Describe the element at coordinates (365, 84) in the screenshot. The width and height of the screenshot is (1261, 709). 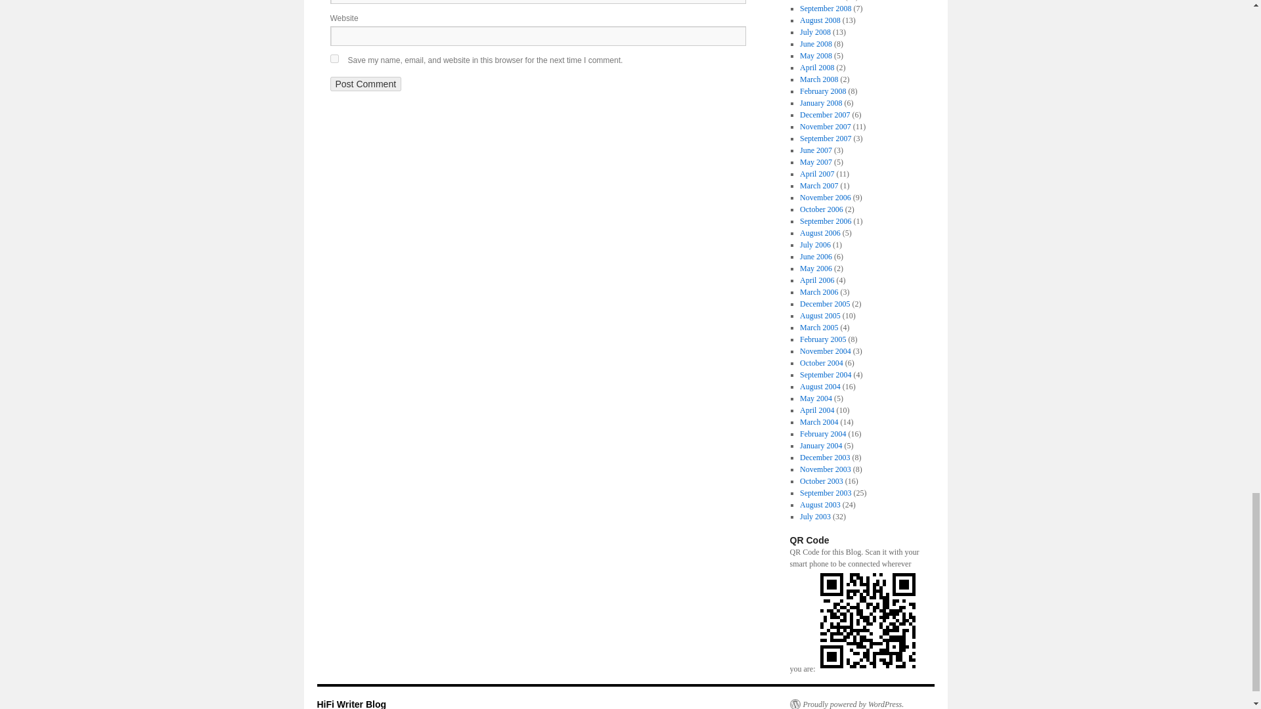
I see `Post Comment` at that location.